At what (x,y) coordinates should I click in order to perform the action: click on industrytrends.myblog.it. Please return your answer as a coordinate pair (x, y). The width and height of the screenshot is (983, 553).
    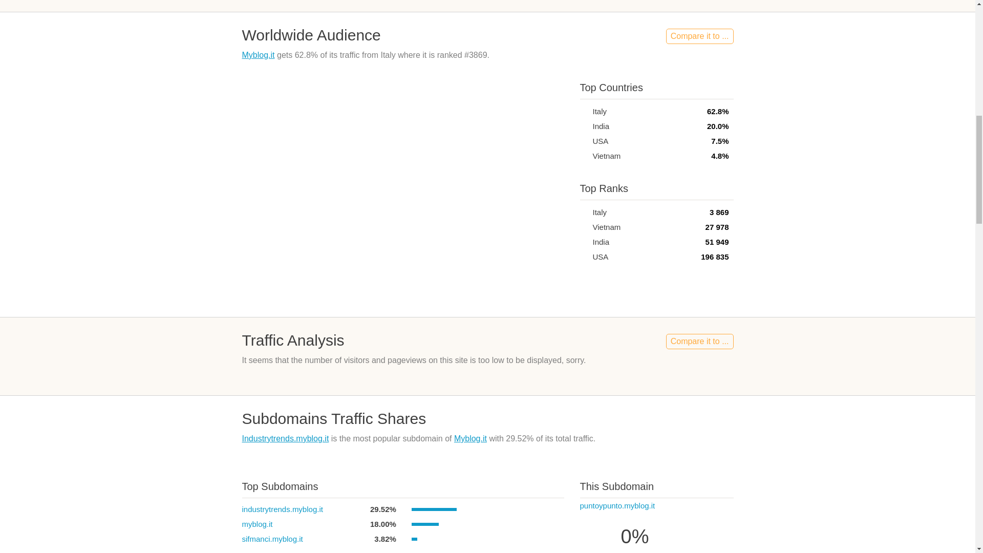
    Looking at the image, I should click on (282, 509).